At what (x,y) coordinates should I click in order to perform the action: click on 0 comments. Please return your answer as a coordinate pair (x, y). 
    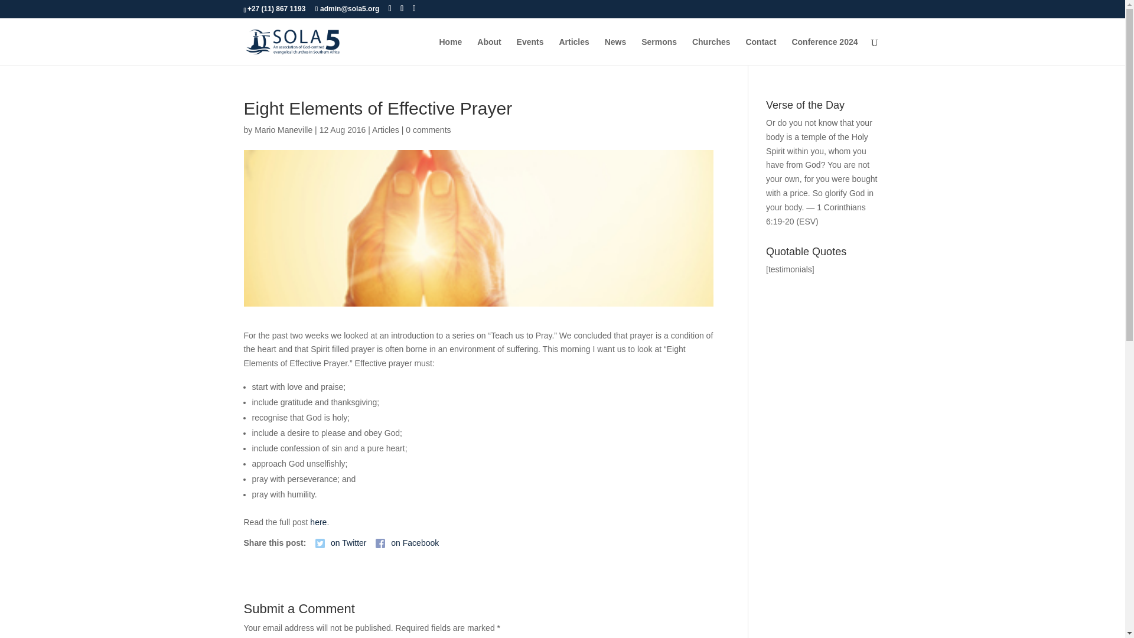
    Looking at the image, I should click on (428, 129).